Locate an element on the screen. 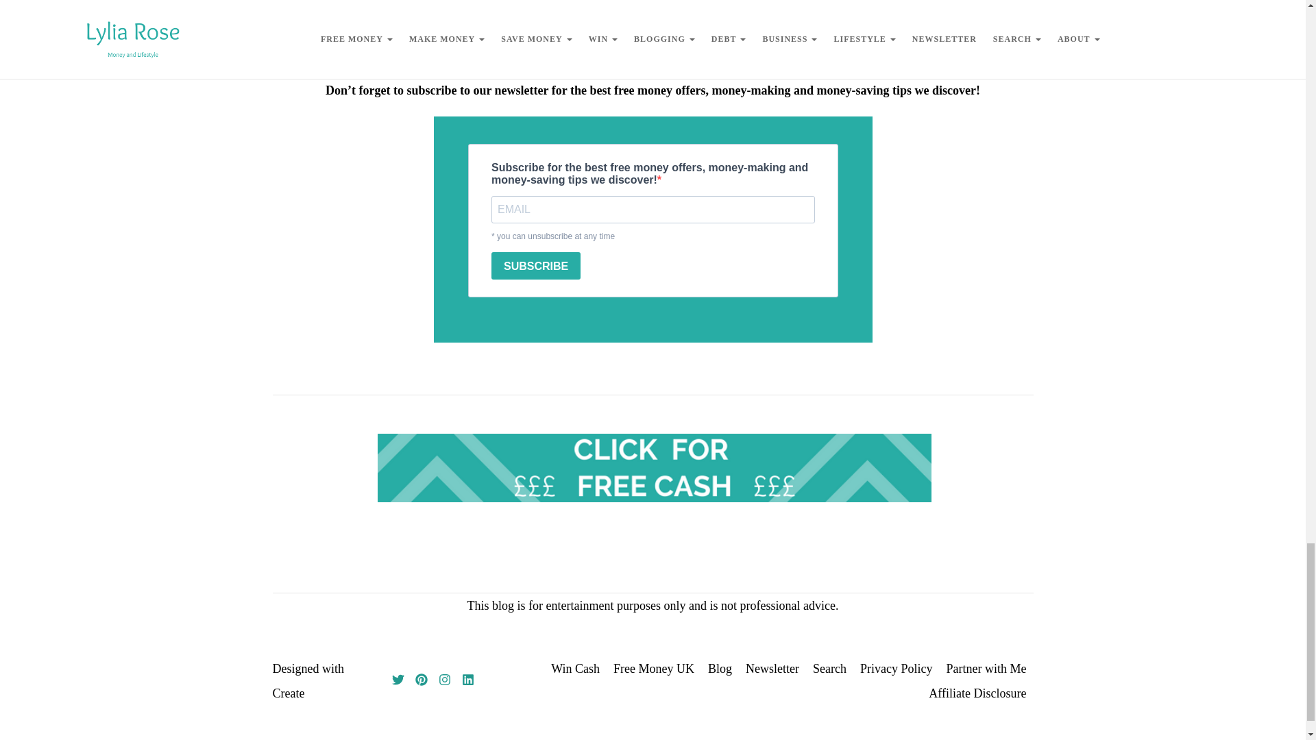 The height and width of the screenshot is (740, 1316). pinterest is located at coordinates (421, 681).